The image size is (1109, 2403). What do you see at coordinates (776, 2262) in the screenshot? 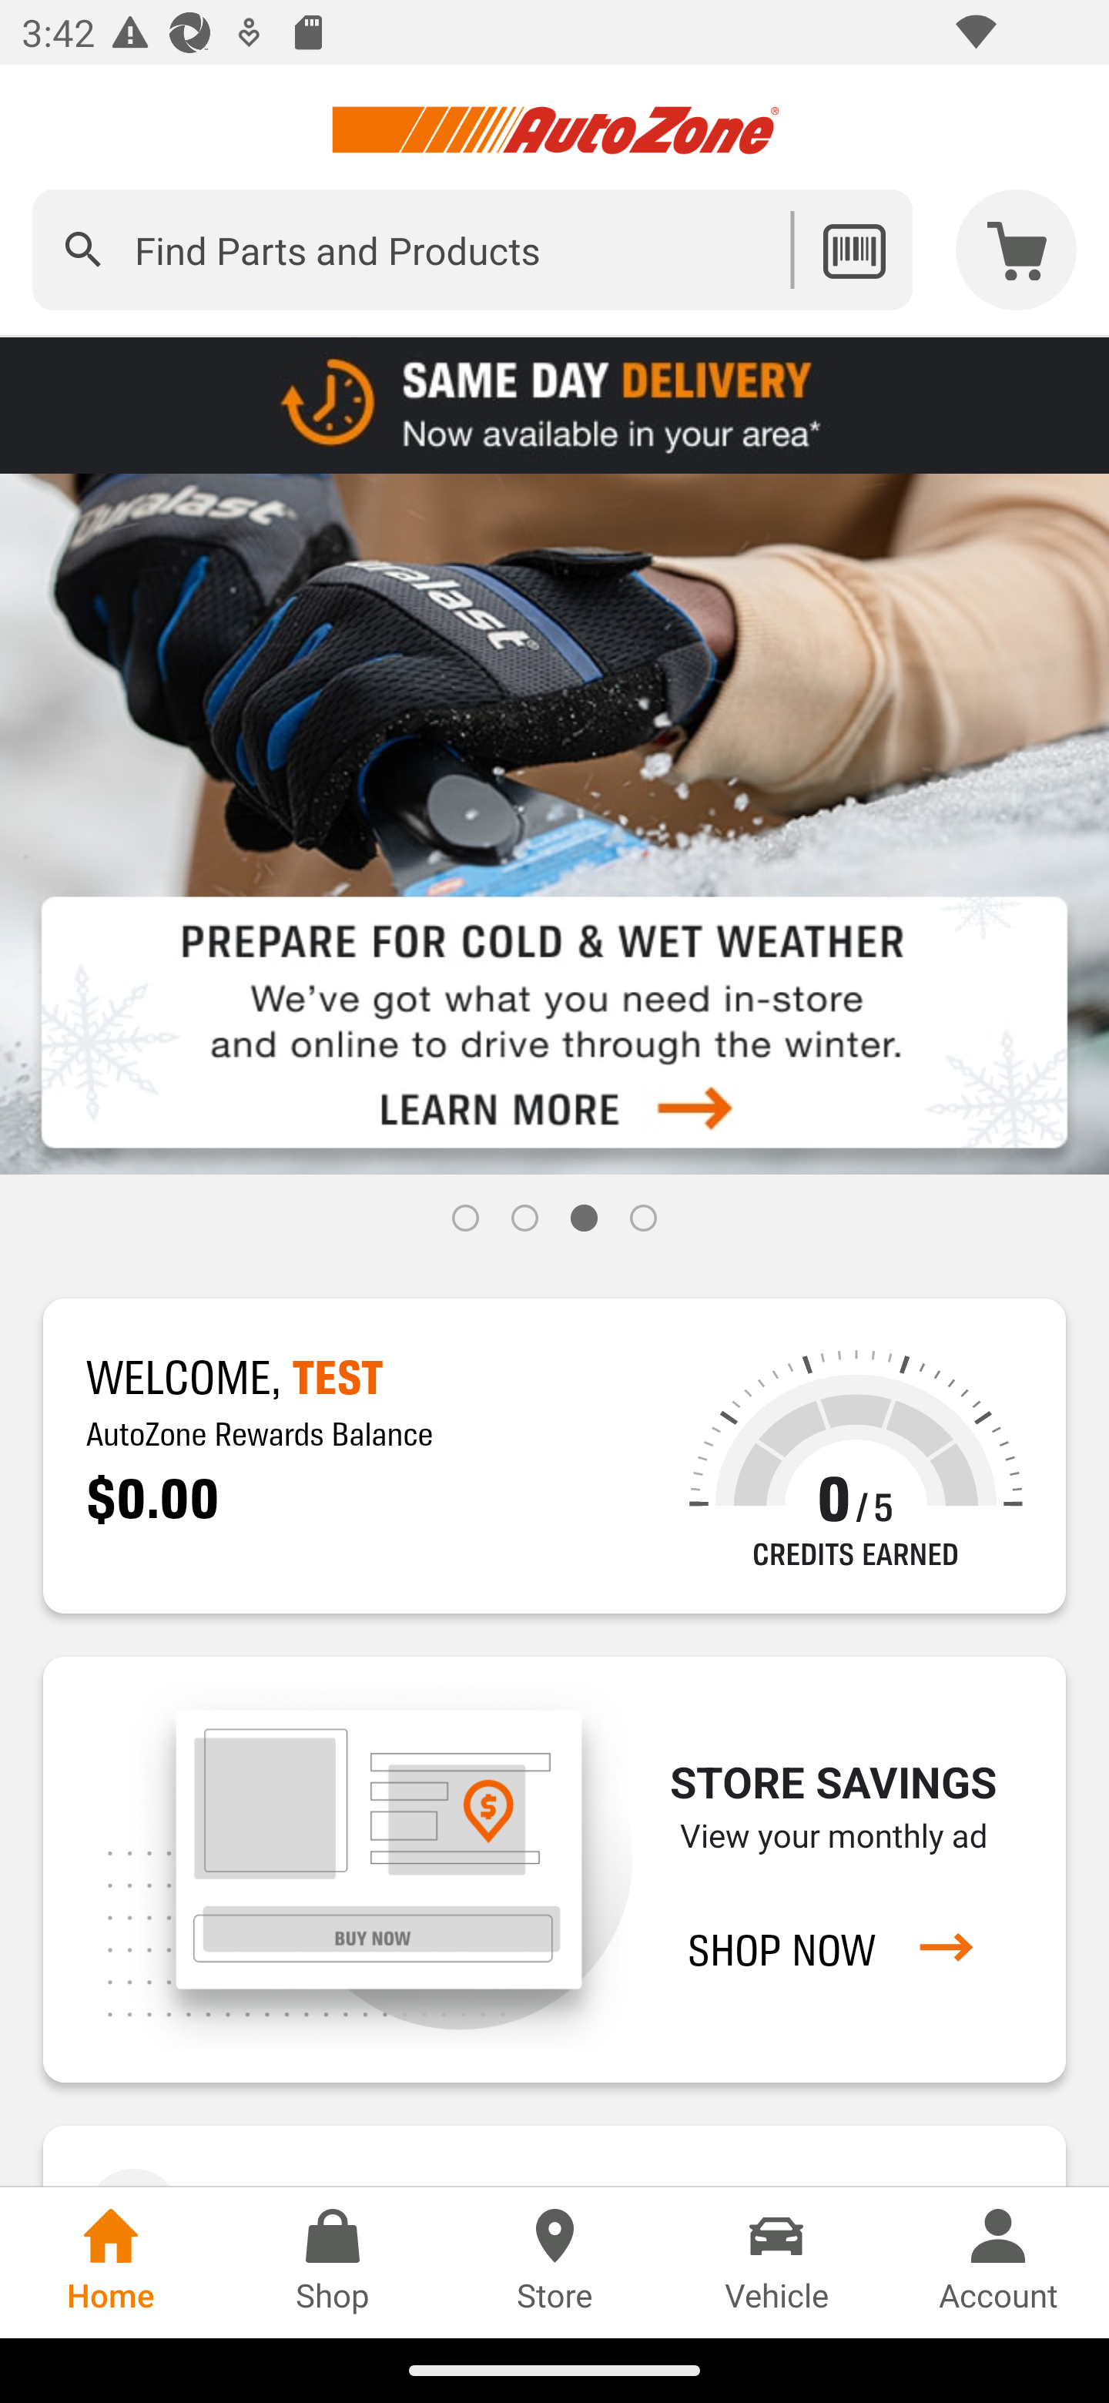
I see `Vehicle` at bounding box center [776, 2262].